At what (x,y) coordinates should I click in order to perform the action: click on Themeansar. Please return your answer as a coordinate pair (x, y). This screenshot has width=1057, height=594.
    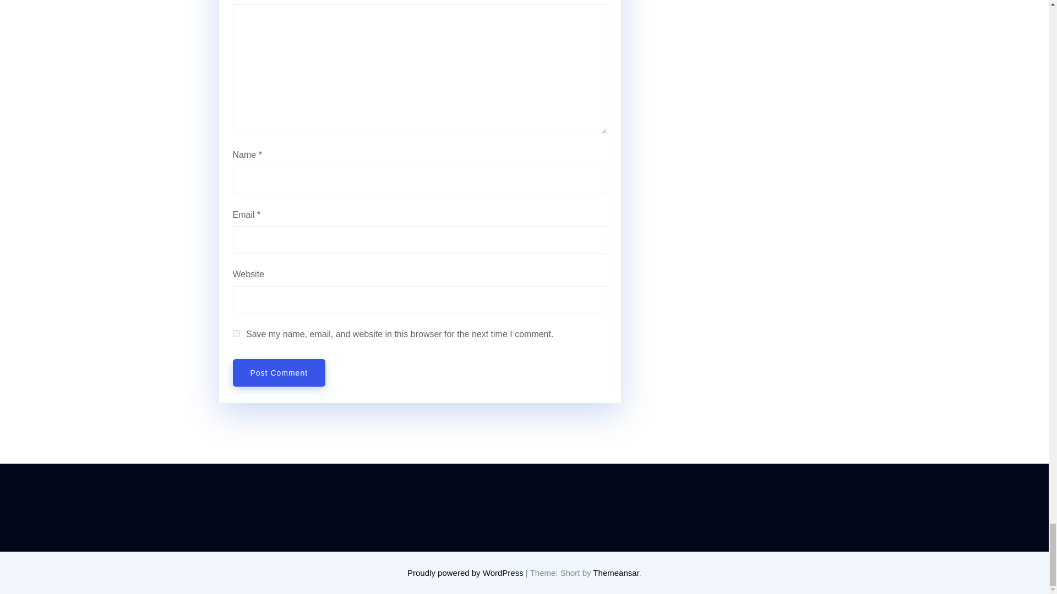
    Looking at the image, I should click on (615, 572).